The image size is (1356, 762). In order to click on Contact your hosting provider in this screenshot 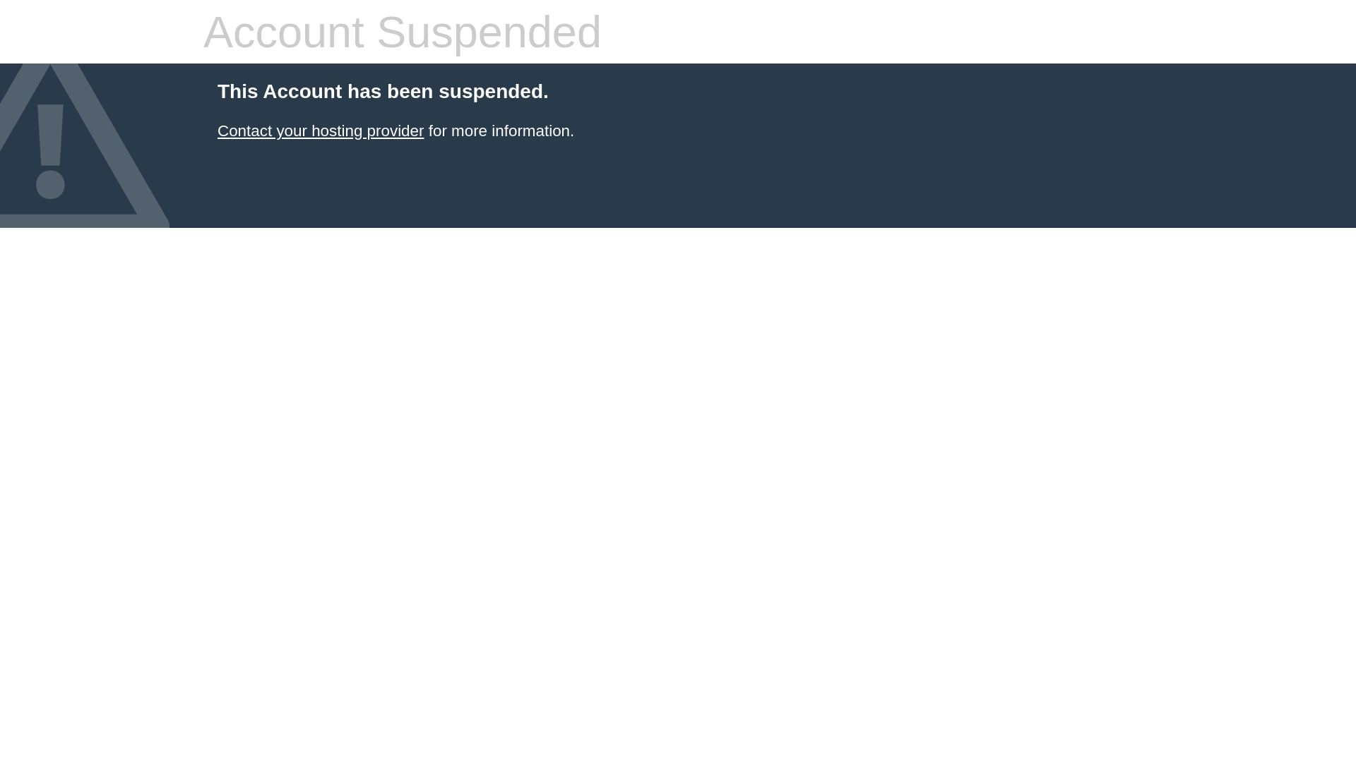, I will do `click(321, 131)`.